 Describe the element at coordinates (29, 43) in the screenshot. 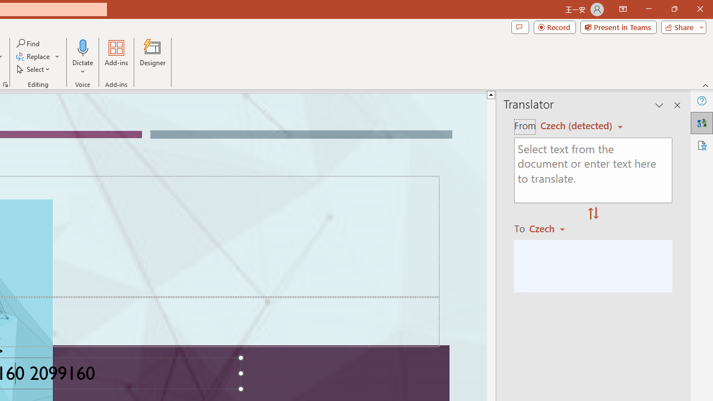

I see `Find...` at that location.